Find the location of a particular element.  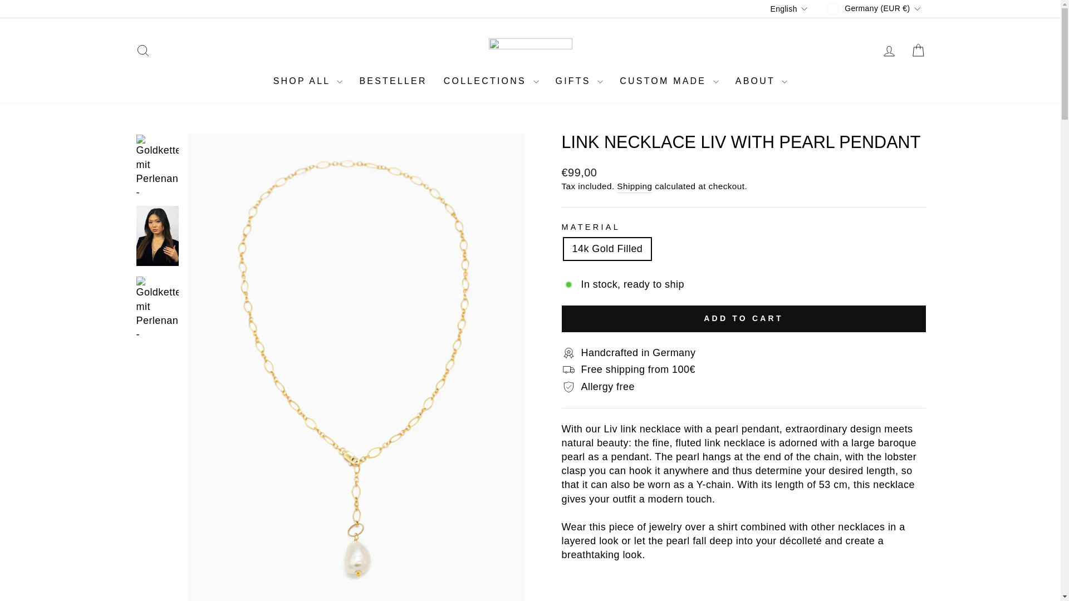

ICON-SEARCH is located at coordinates (143, 50).